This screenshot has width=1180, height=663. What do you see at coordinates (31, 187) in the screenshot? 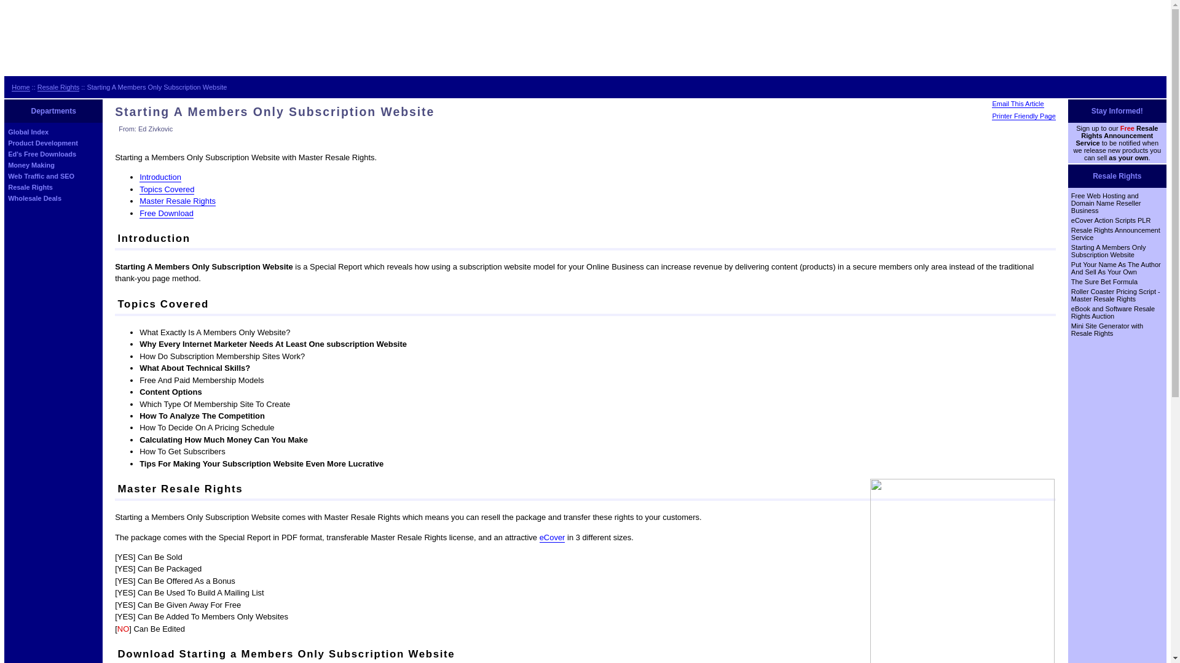
I see `Resale Rights` at bounding box center [31, 187].